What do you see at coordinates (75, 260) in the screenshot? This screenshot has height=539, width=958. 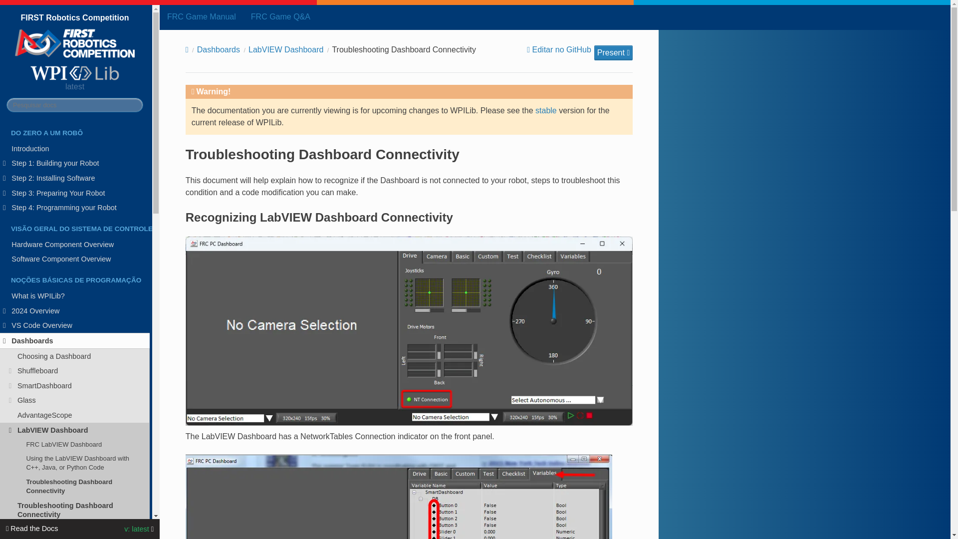 I see `Software Component Overview` at bounding box center [75, 260].